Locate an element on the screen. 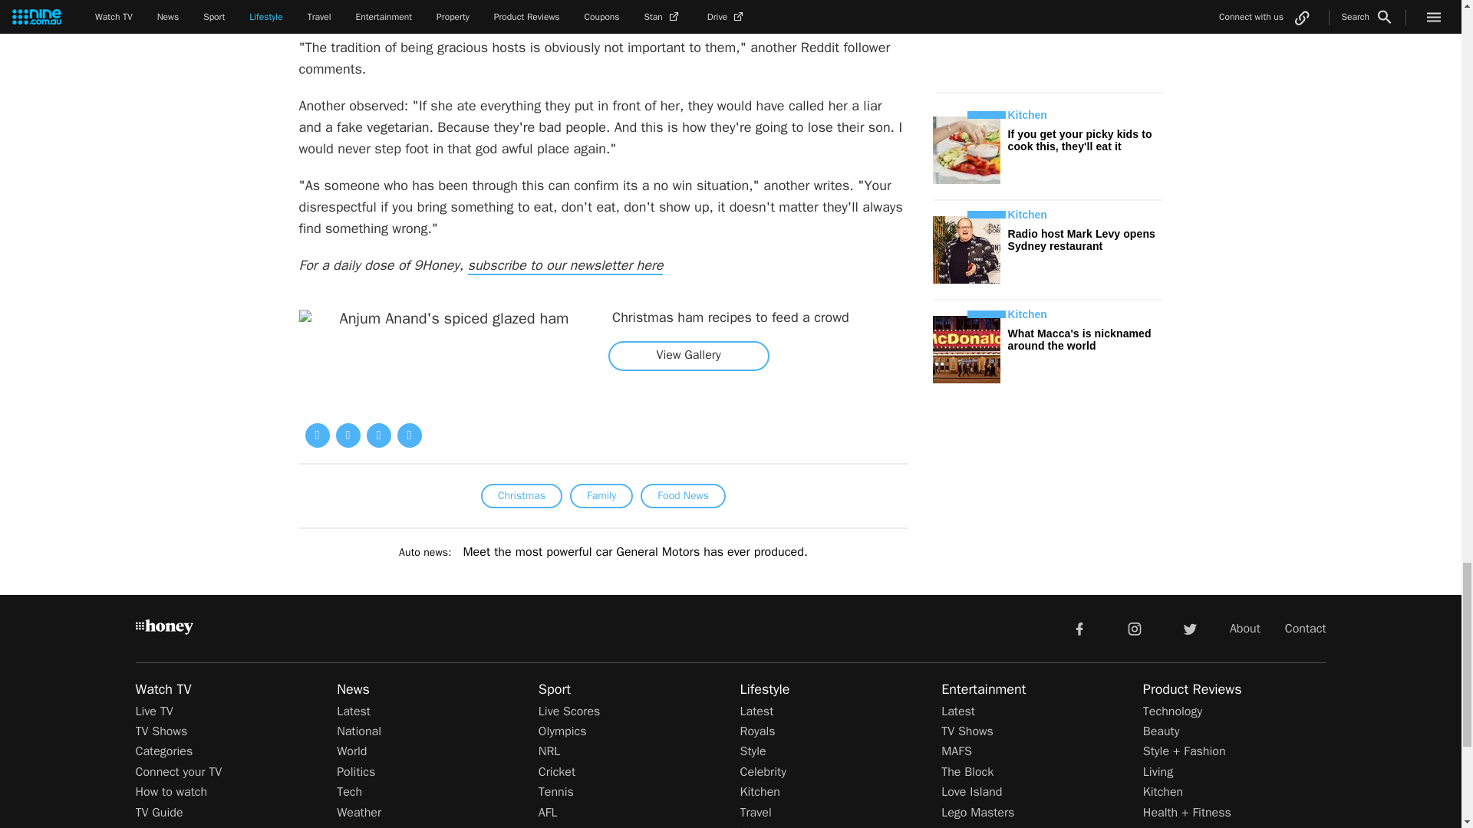  instagram is located at coordinates (1135, 628).